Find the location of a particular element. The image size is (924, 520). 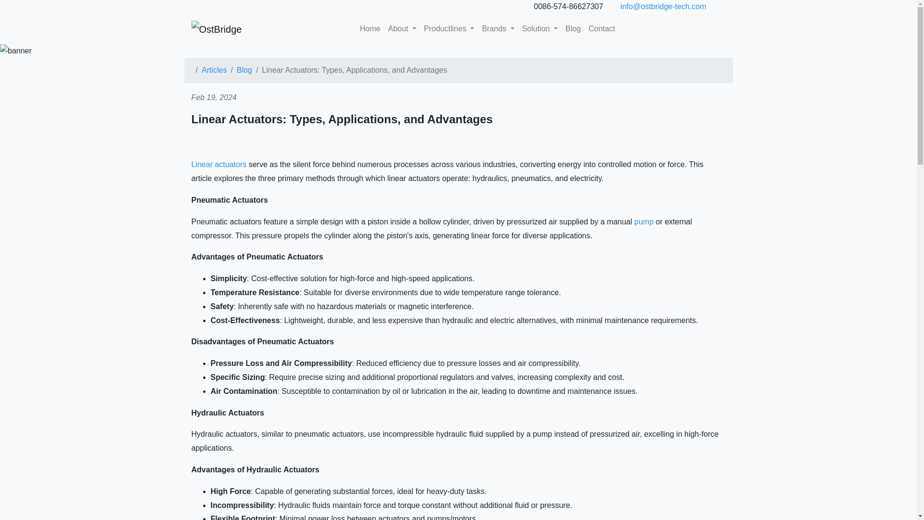

Productlines is located at coordinates (449, 29).